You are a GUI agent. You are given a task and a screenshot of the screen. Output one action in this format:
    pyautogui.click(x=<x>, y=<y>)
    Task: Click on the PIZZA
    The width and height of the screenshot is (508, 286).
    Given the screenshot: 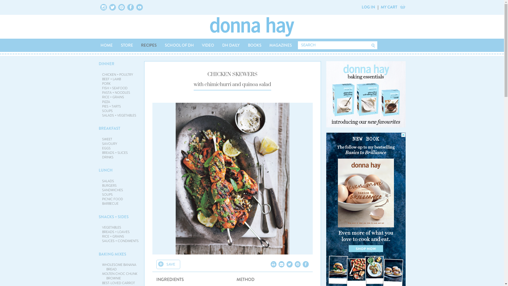 What is the action you would take?
    pyautogui.click(x=106, y=102)
    